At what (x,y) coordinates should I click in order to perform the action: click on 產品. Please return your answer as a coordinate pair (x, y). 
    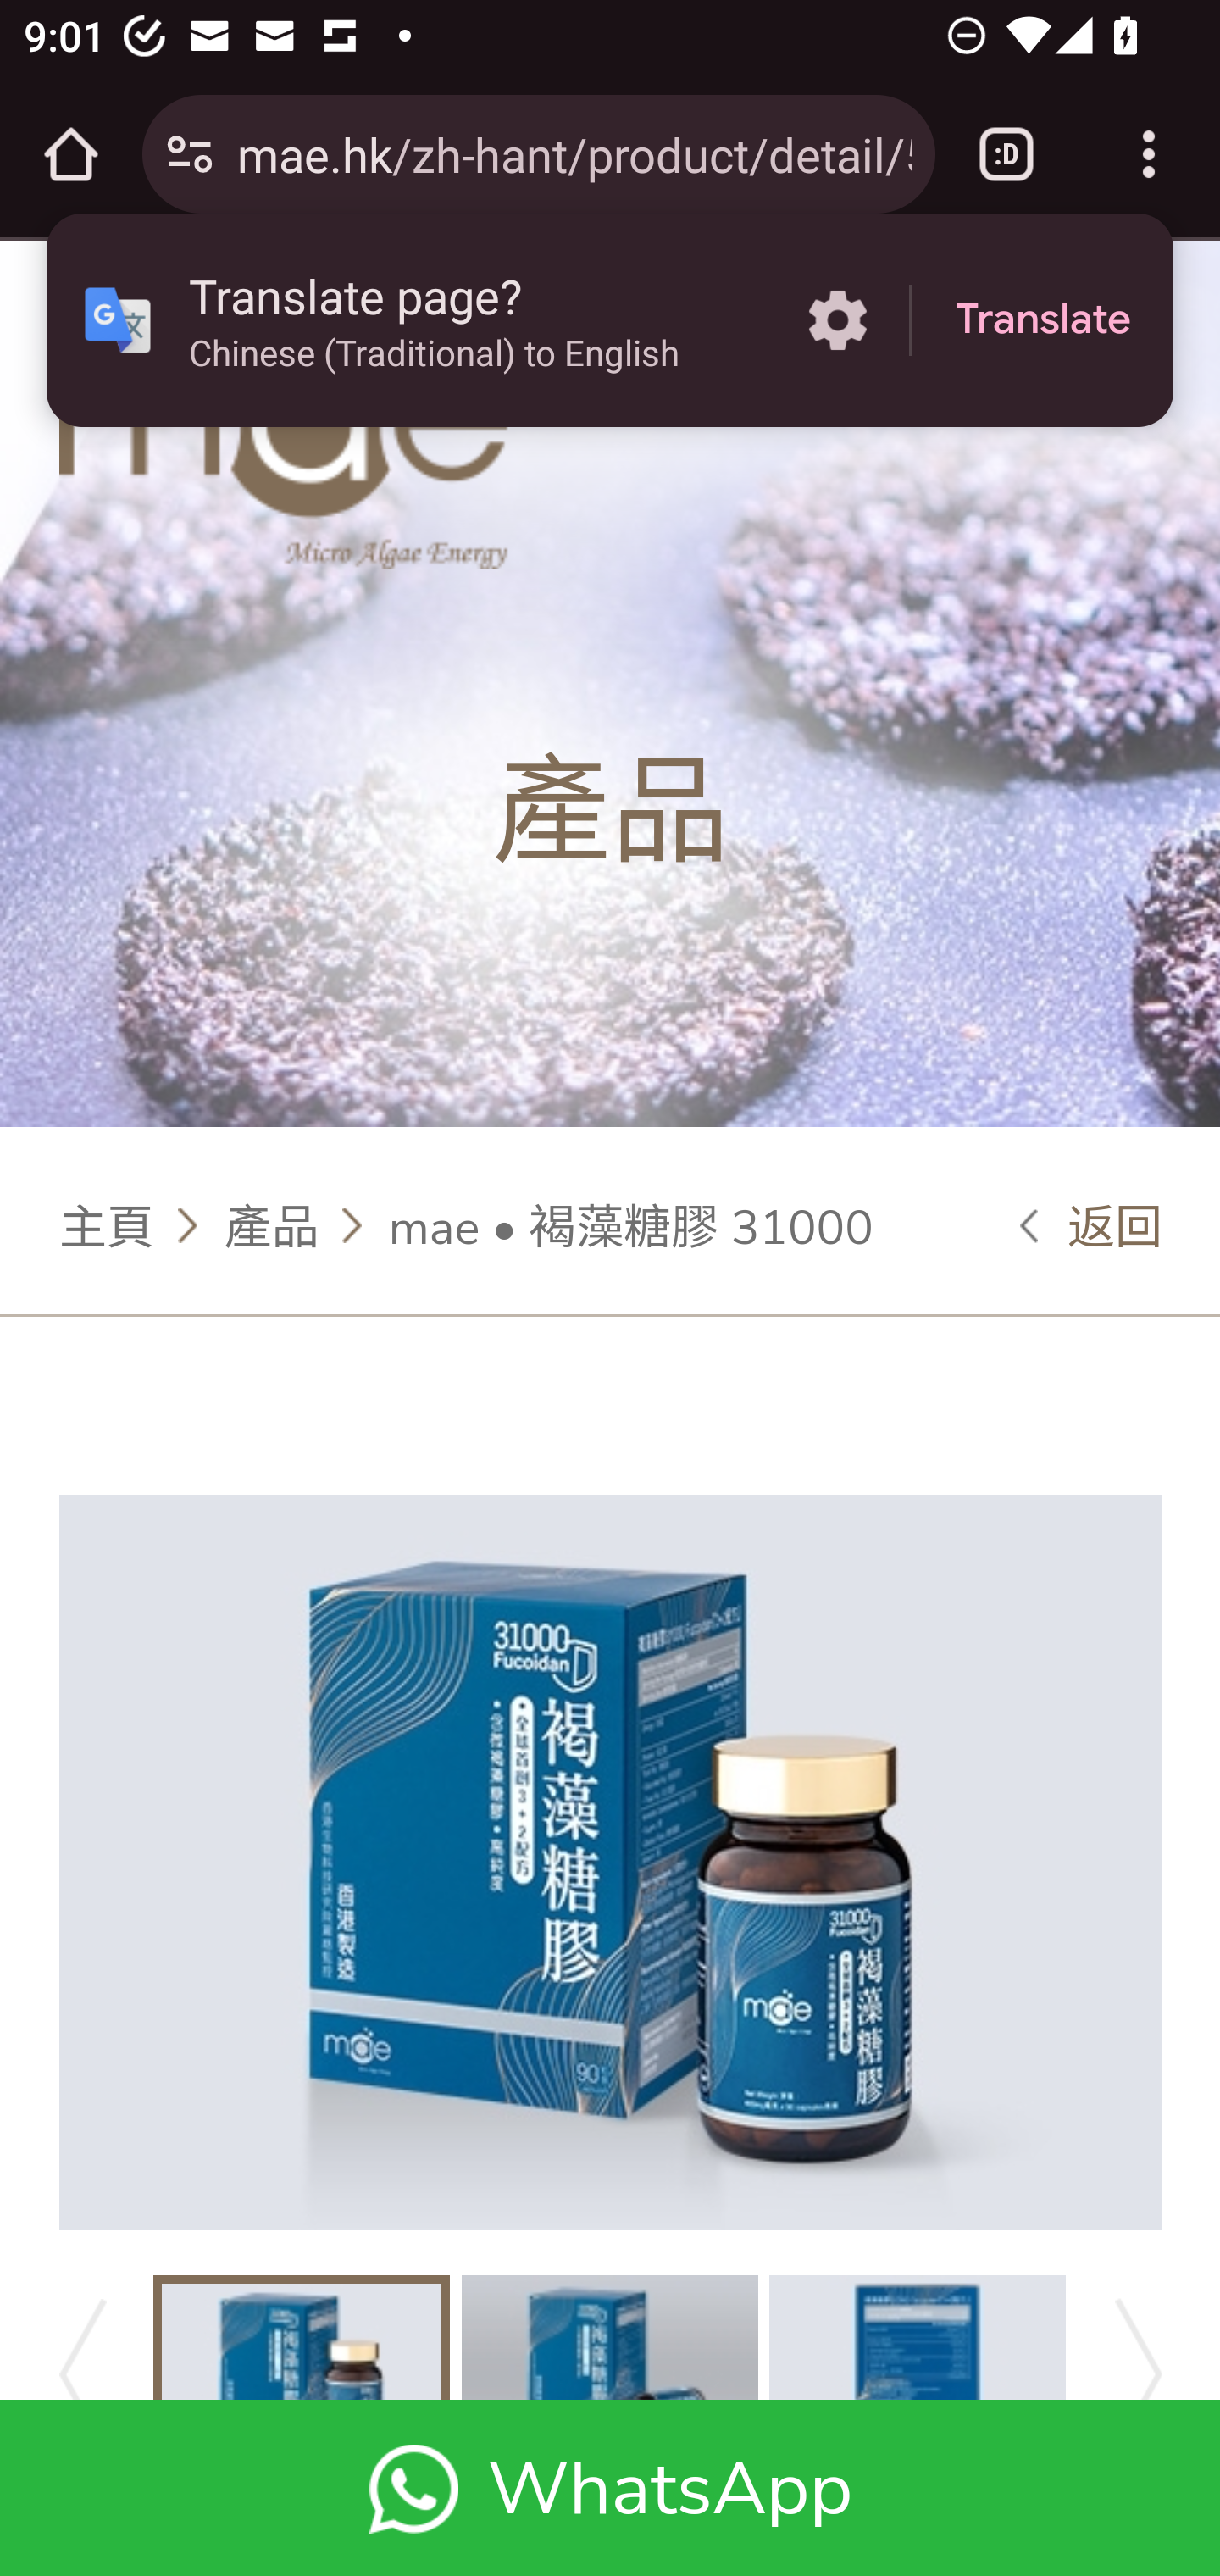
    Looking at the image, I should click on (271, 1224).